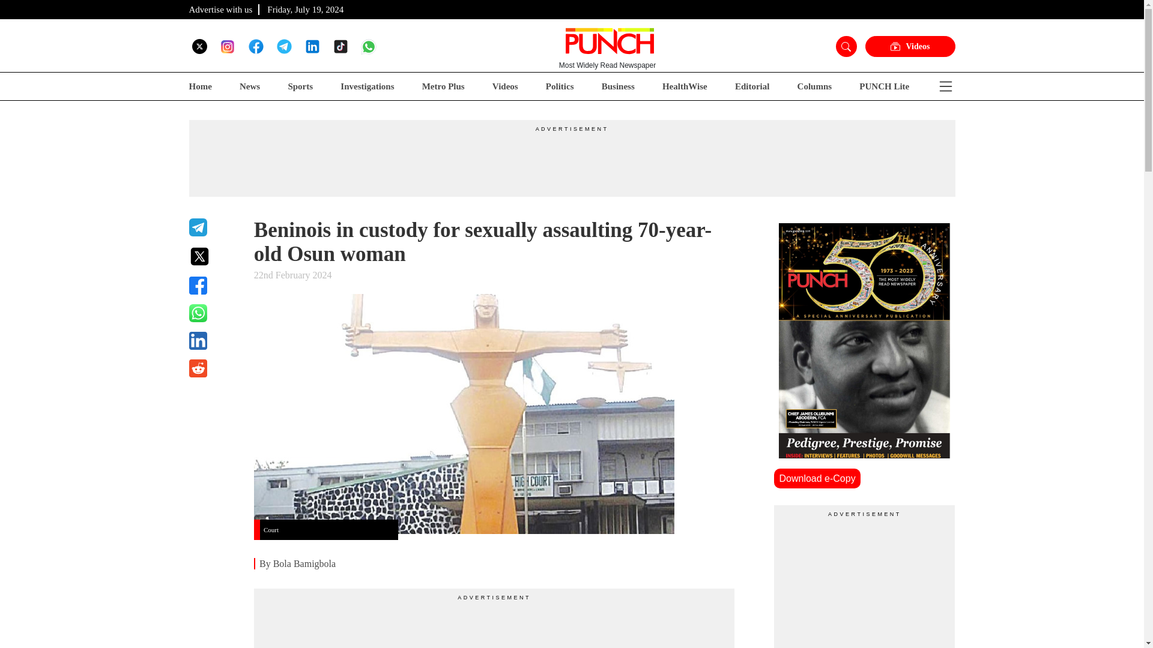  Describe the element at coordinates (685, 86) in the screenshot. I see `HealthWise` at that location.